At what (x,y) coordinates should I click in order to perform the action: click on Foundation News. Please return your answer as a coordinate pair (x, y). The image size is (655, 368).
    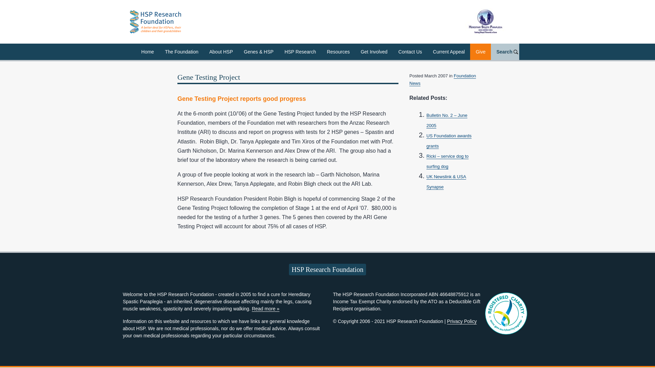
    Looking at the image, I should click on (443, 79).